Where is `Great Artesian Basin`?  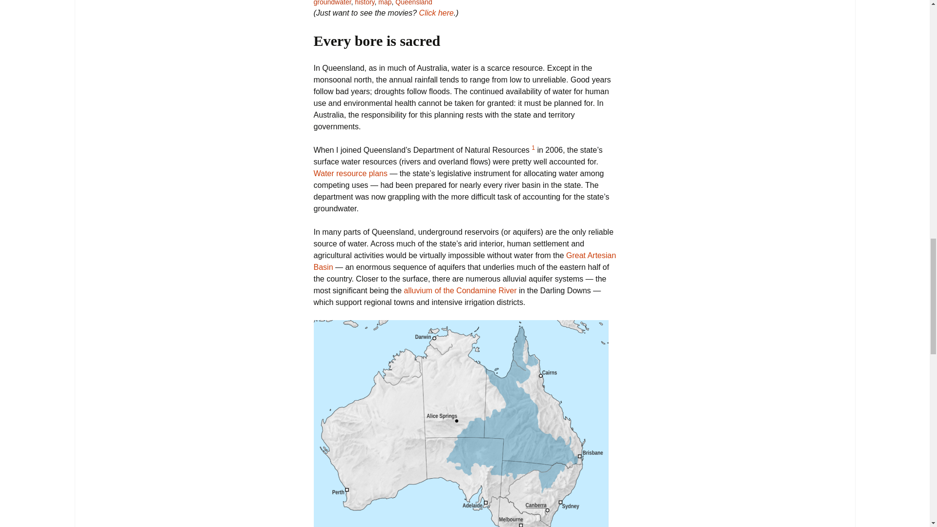 Great Artesian Basin is located at coordinates (464, 262).